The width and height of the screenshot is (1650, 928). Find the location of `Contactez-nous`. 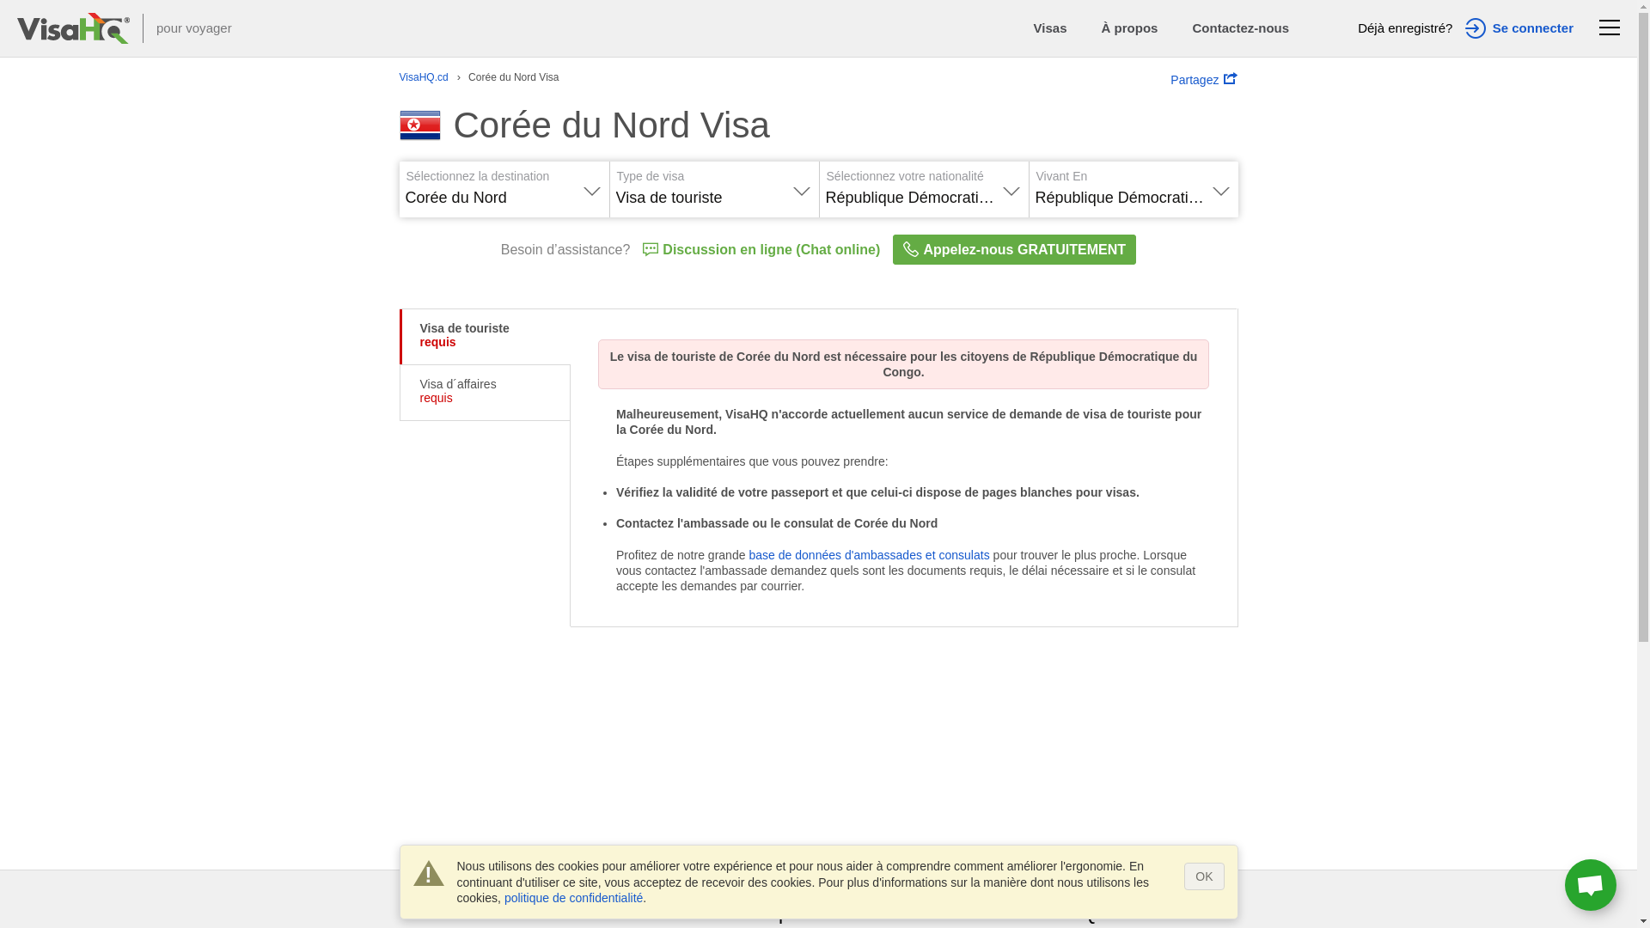

Contactez-nous is located at coordinates (1241, 28).